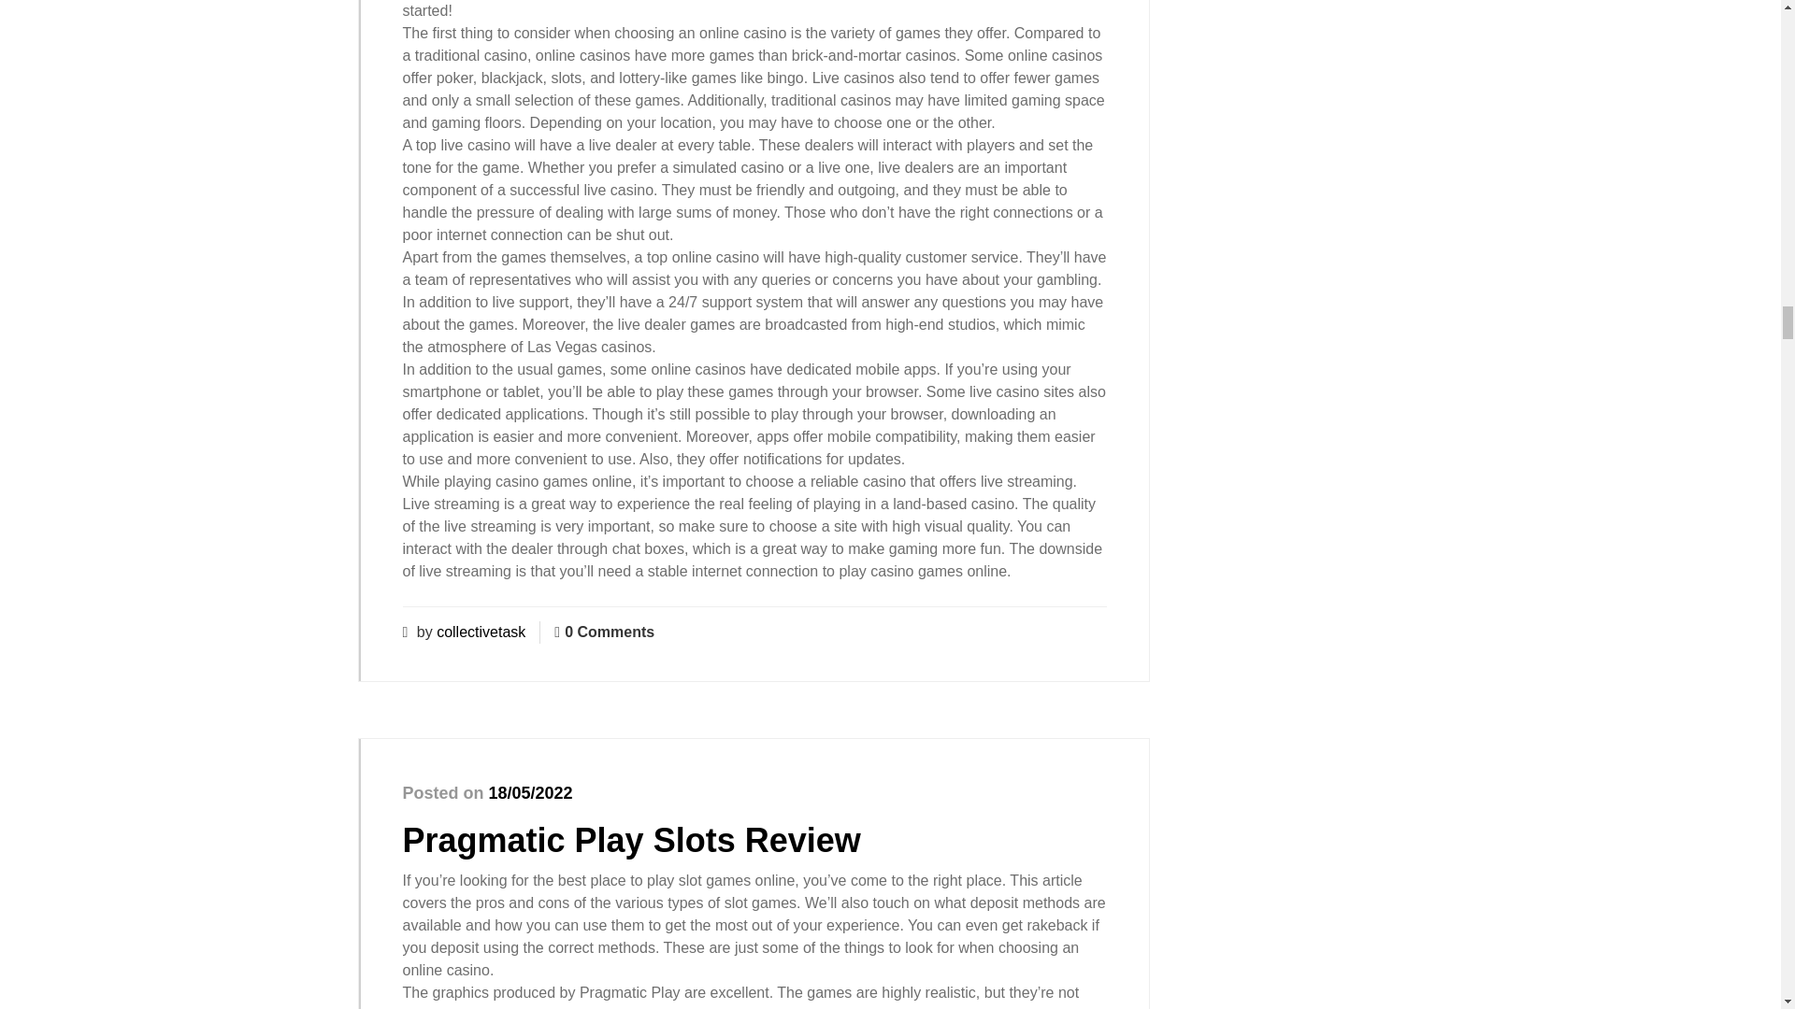 This screenshot has width=1795, height=1009. What do you see at coordinates (481, 632) in the screenshot?
I see `collectivetask` at bounding box center [481, 632].